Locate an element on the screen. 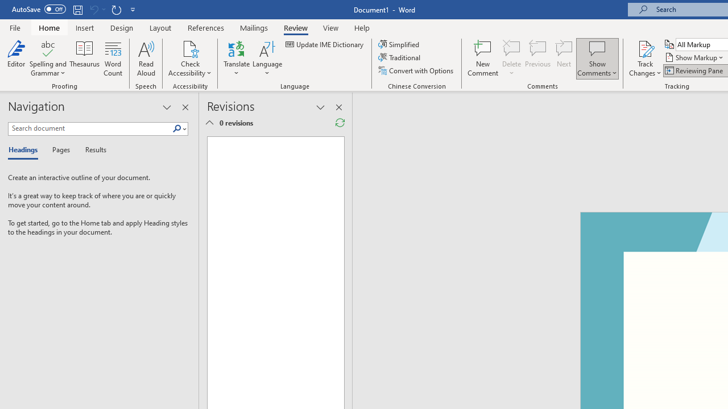 The height and width of the screenshot is (409, 728). Can't Undo is located at coordinates (97, 9).